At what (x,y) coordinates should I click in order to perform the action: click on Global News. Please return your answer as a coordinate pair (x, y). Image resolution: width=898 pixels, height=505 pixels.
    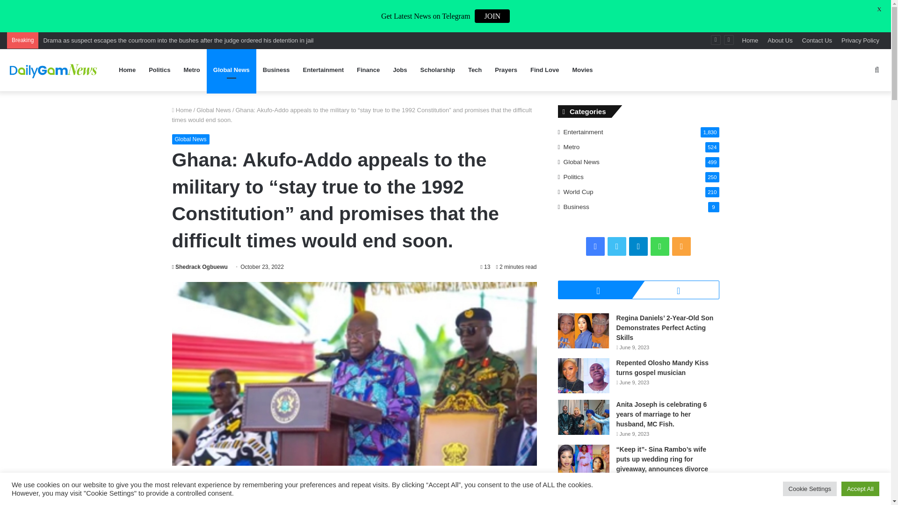
    Looking at the image, I should click on (213, 110).